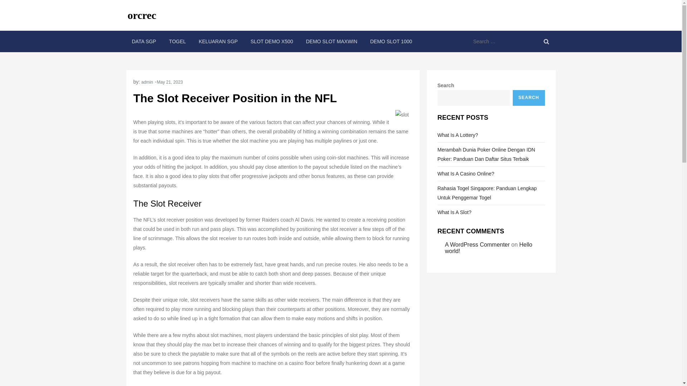 This screenshot has width=687, height=386. Describe the element at coordinates (477, 244) in the screenshot. I see `A WordPress Commenter` at that location.